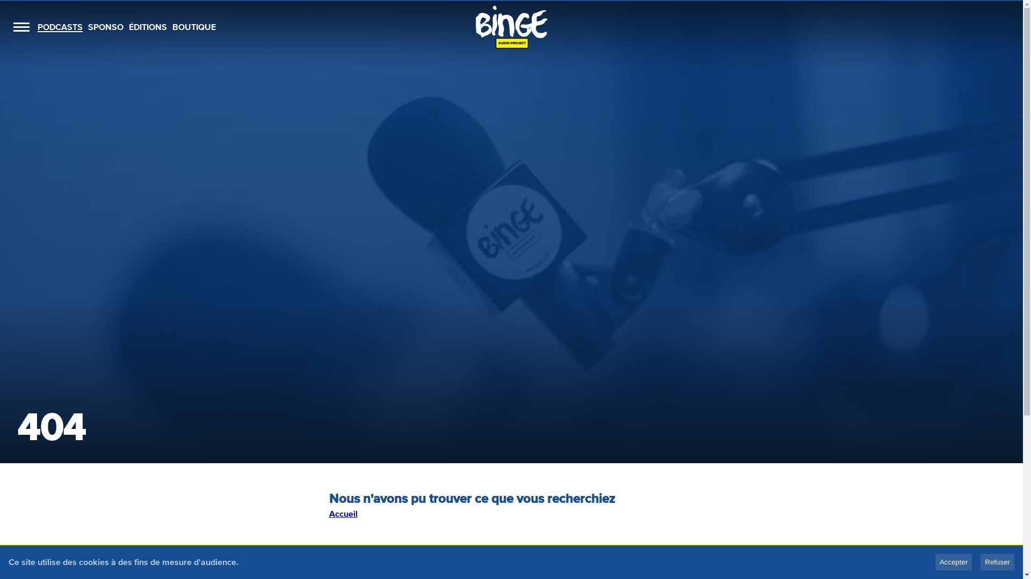 This screenshot has height=579, width=1031. I want to click on Refuser, so click(998, 562).